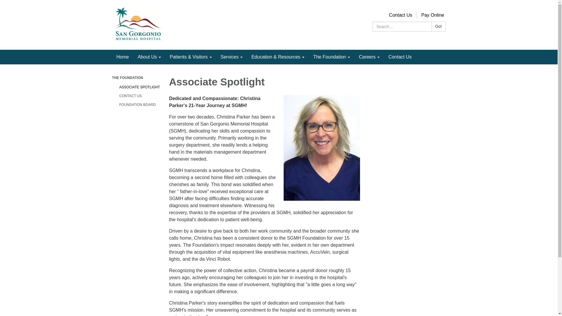  I want to click on Services, so click(232, 57).